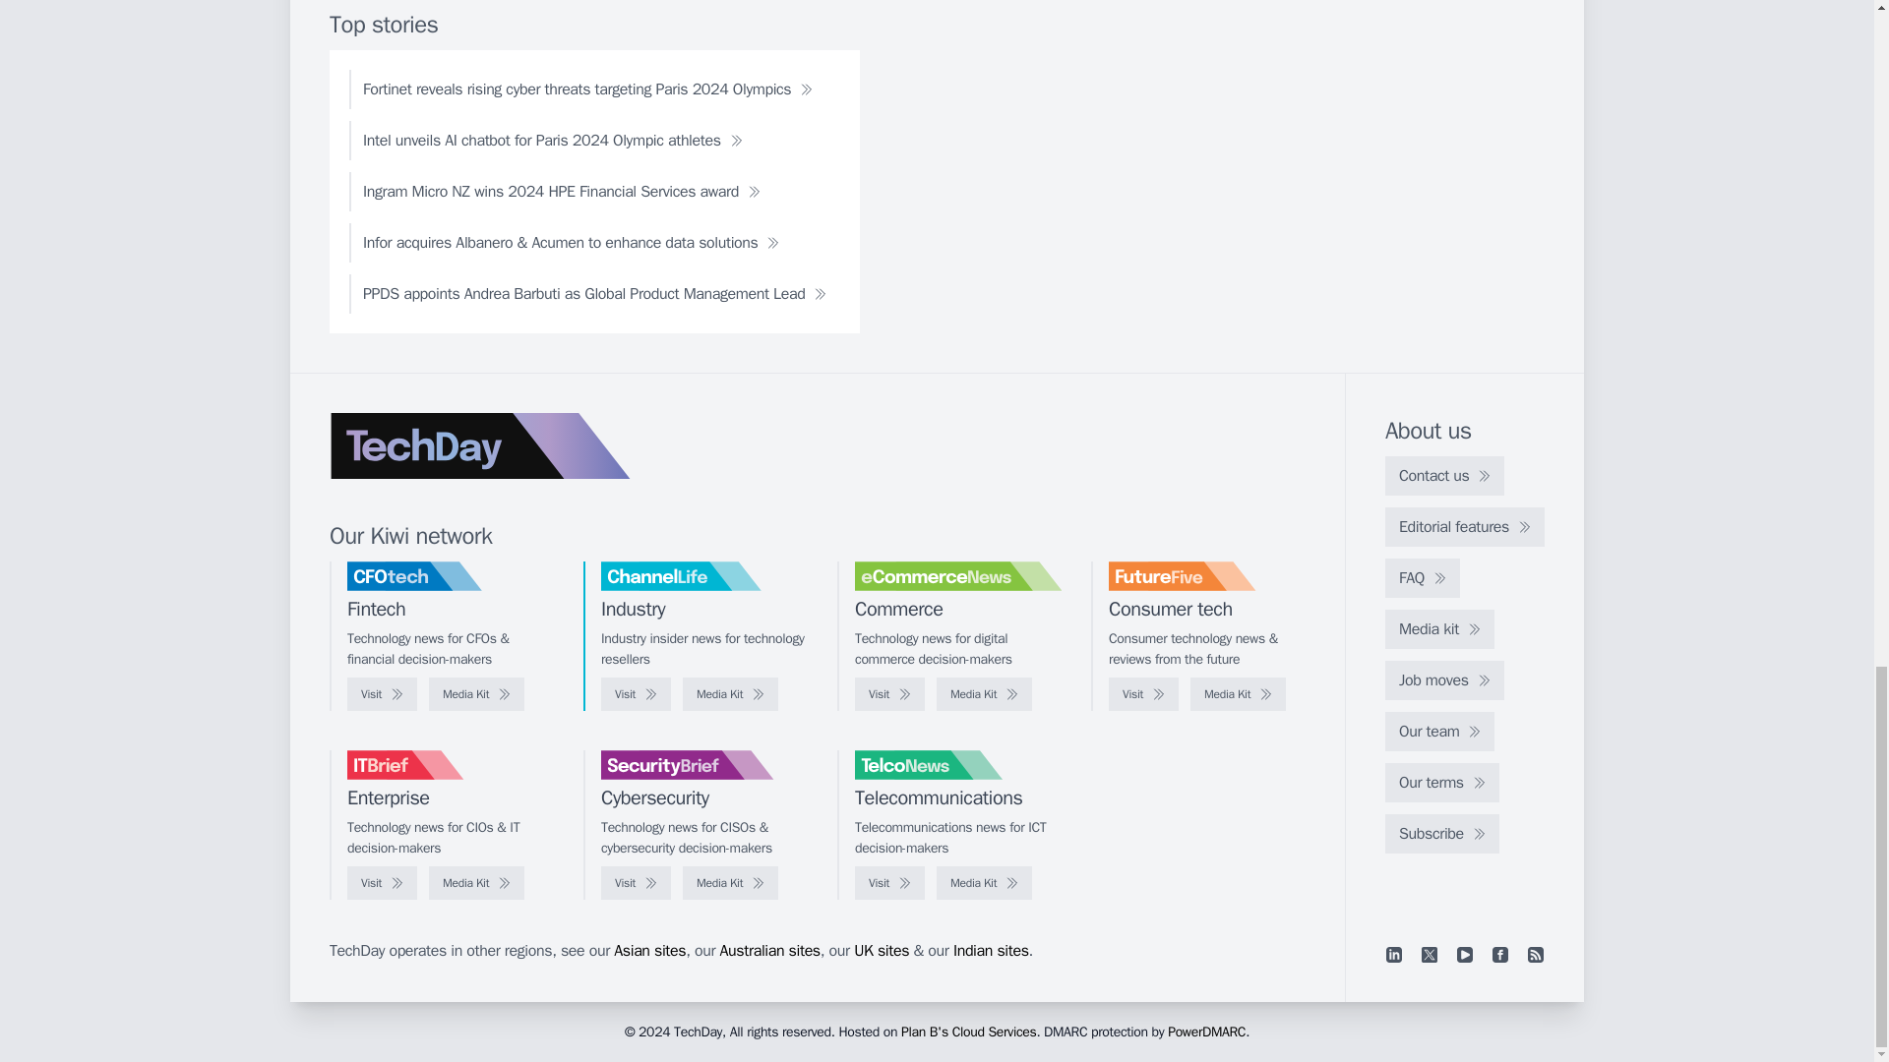  What do you see at coordinates (730, 883) in the screenshot?
I see `Media Kit` at bounding box center [730, 883].